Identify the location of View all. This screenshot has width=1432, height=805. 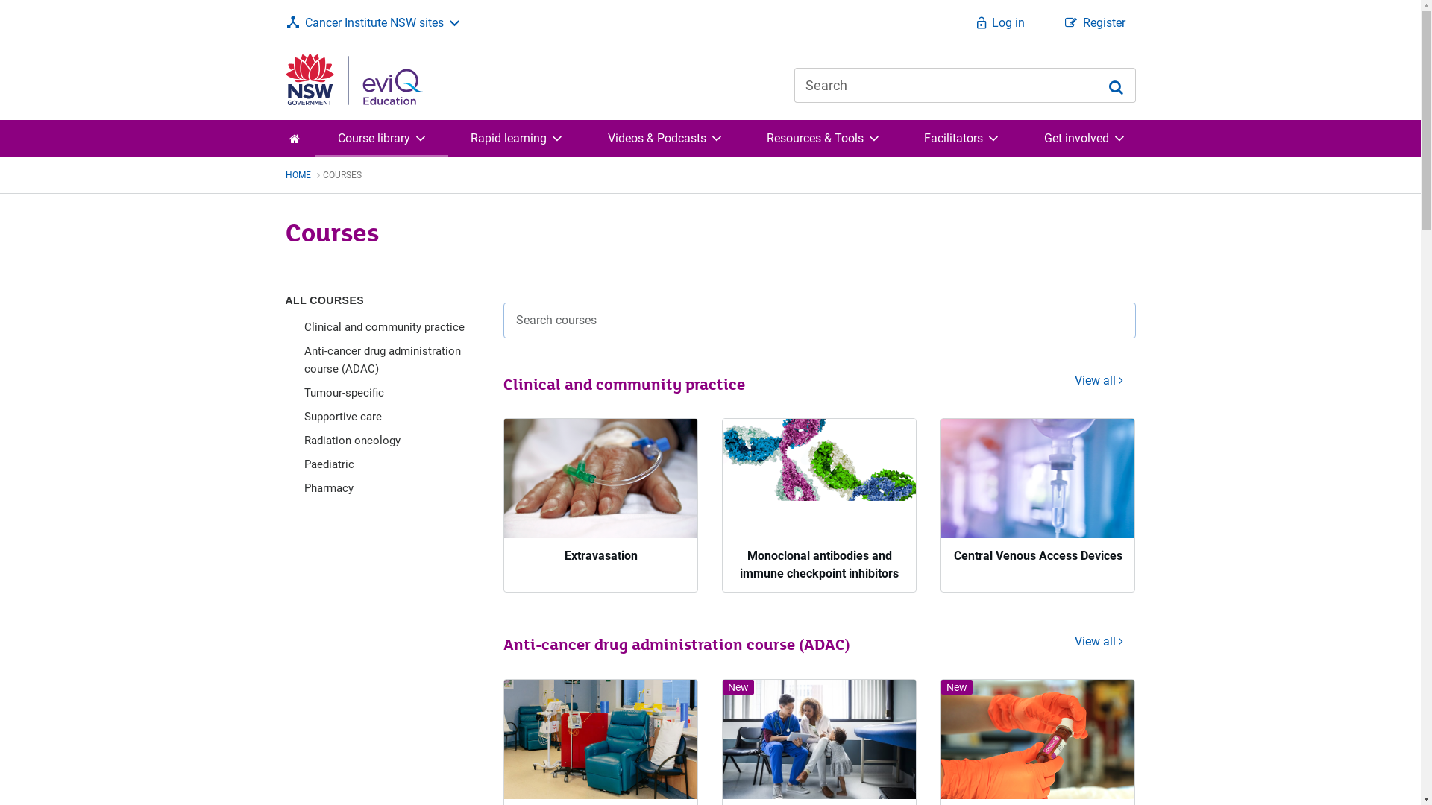
(1099, 381).